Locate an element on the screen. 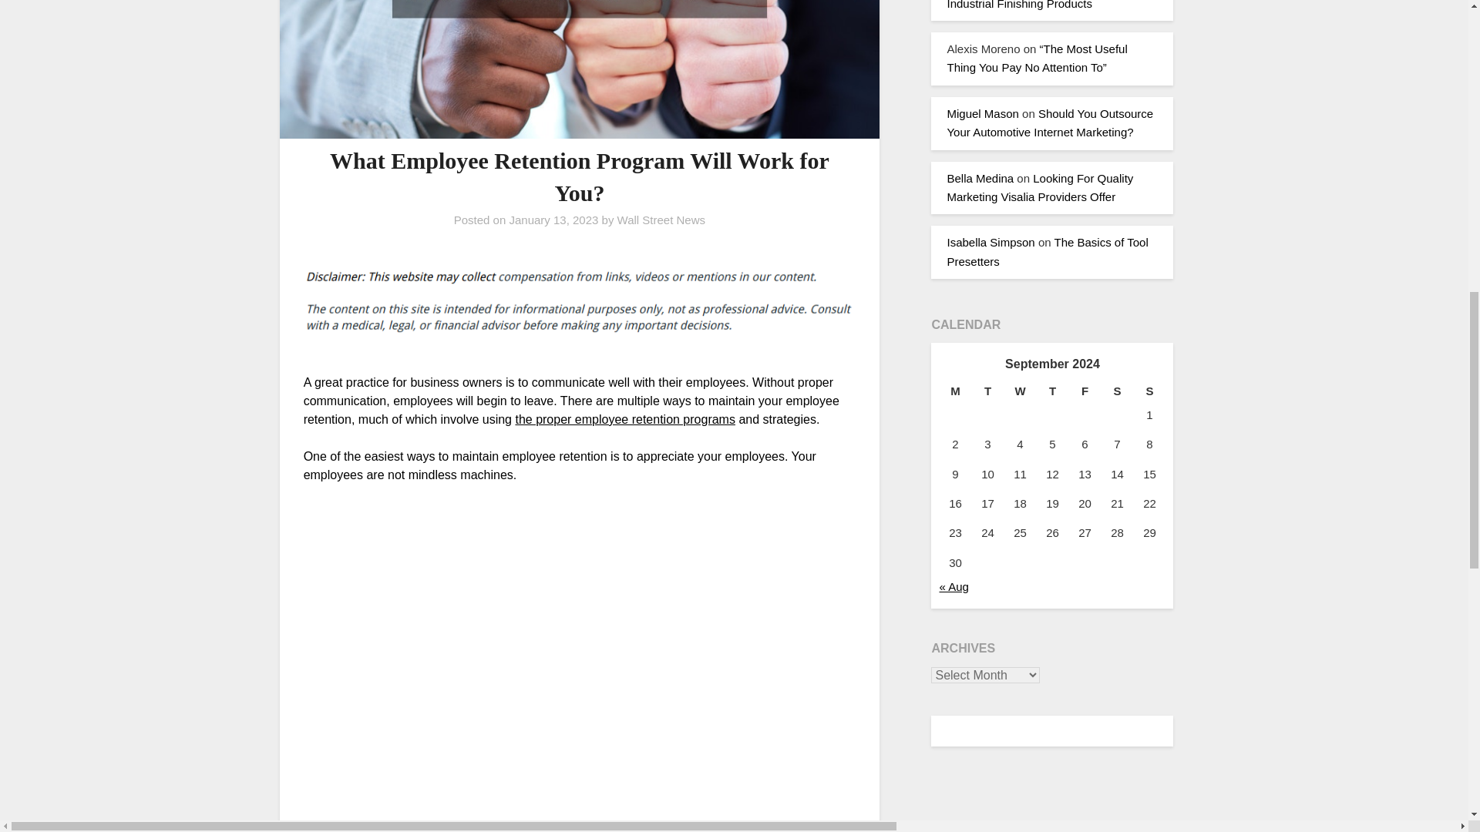  Miguel Mason is located at coordinates (982, 113).